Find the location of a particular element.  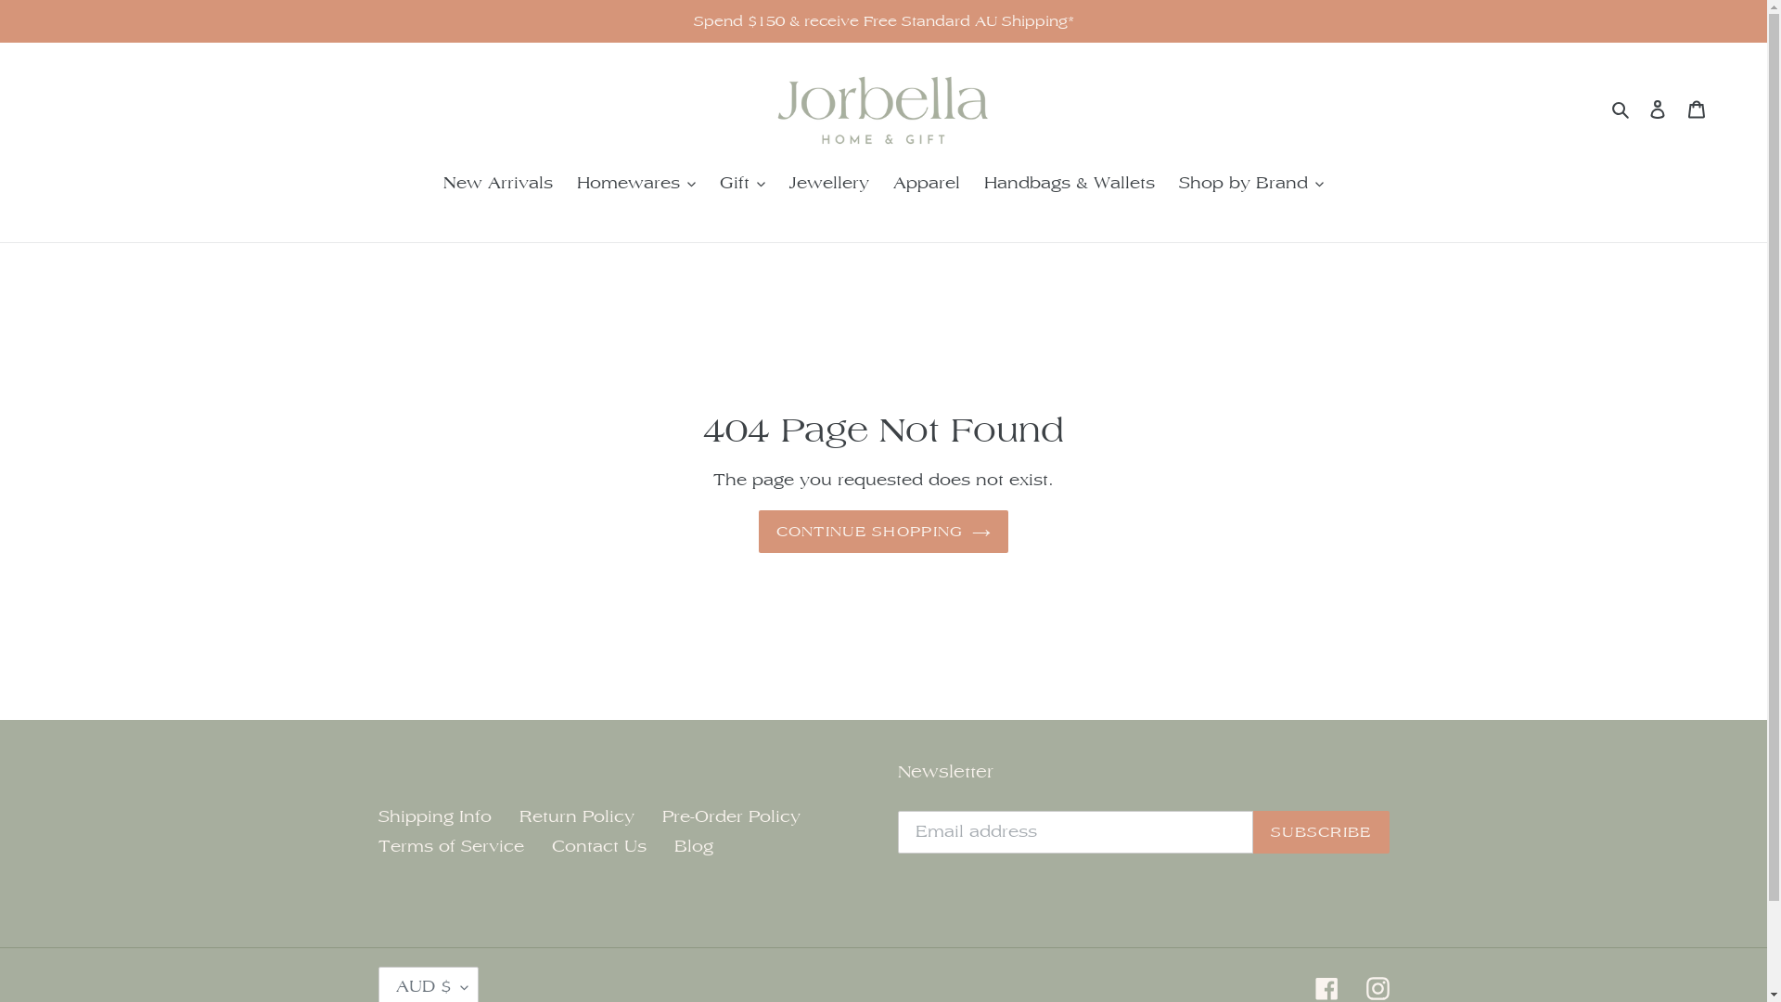

Search is located at coordinates (1621, 109).